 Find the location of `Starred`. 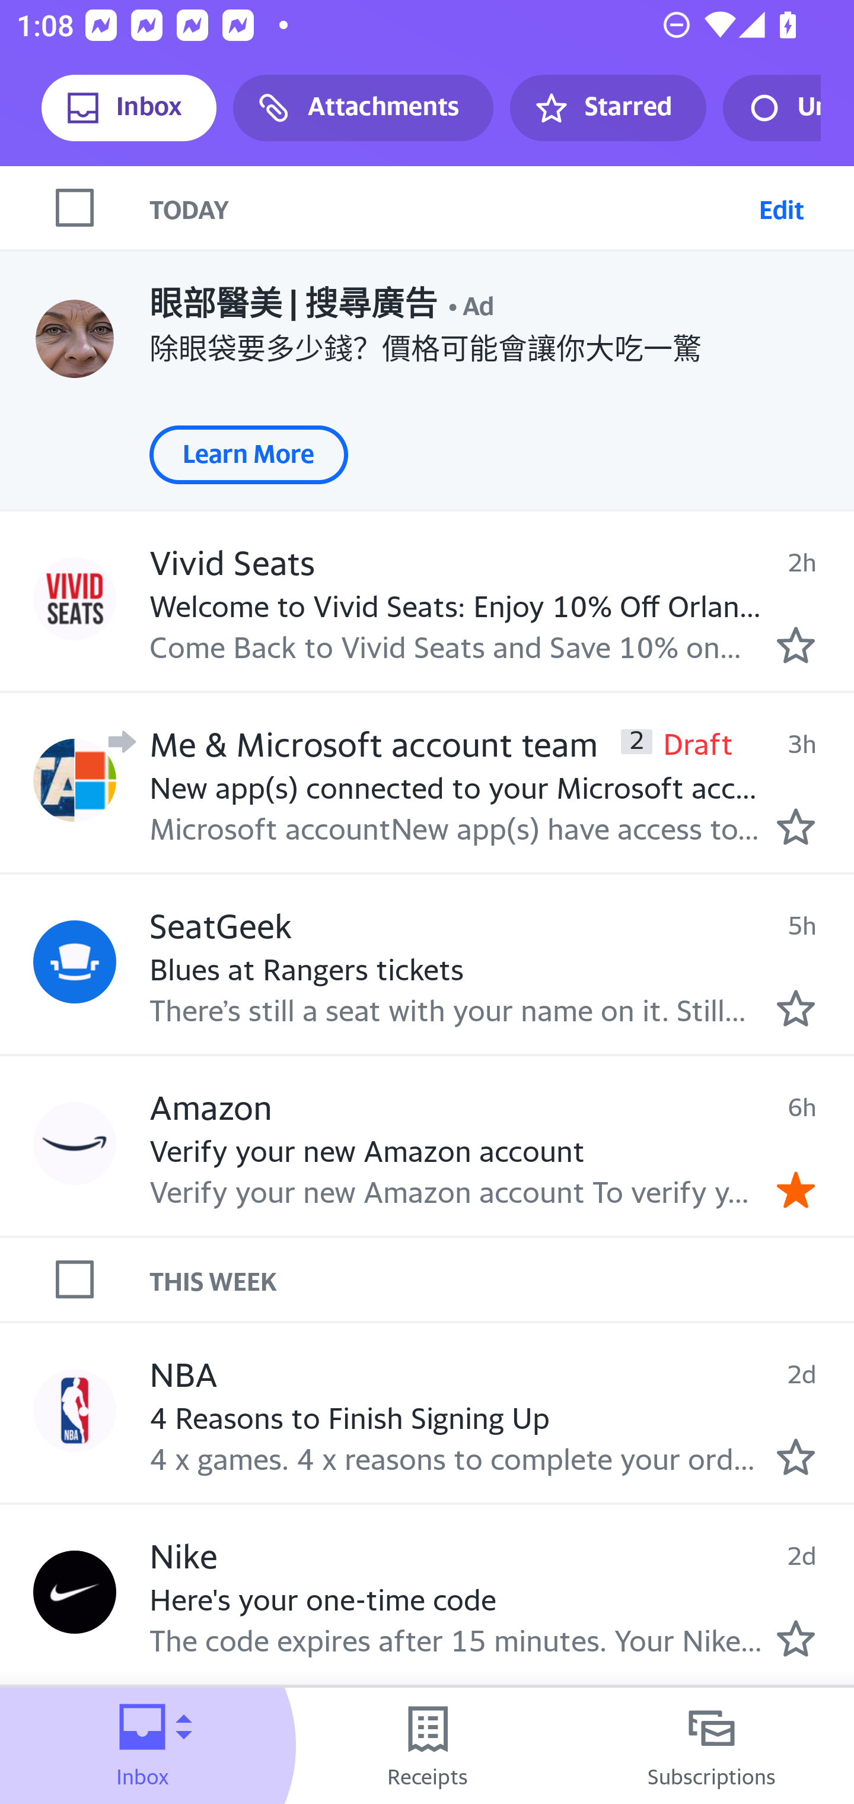

Starred is located at coordinates (607, 108).